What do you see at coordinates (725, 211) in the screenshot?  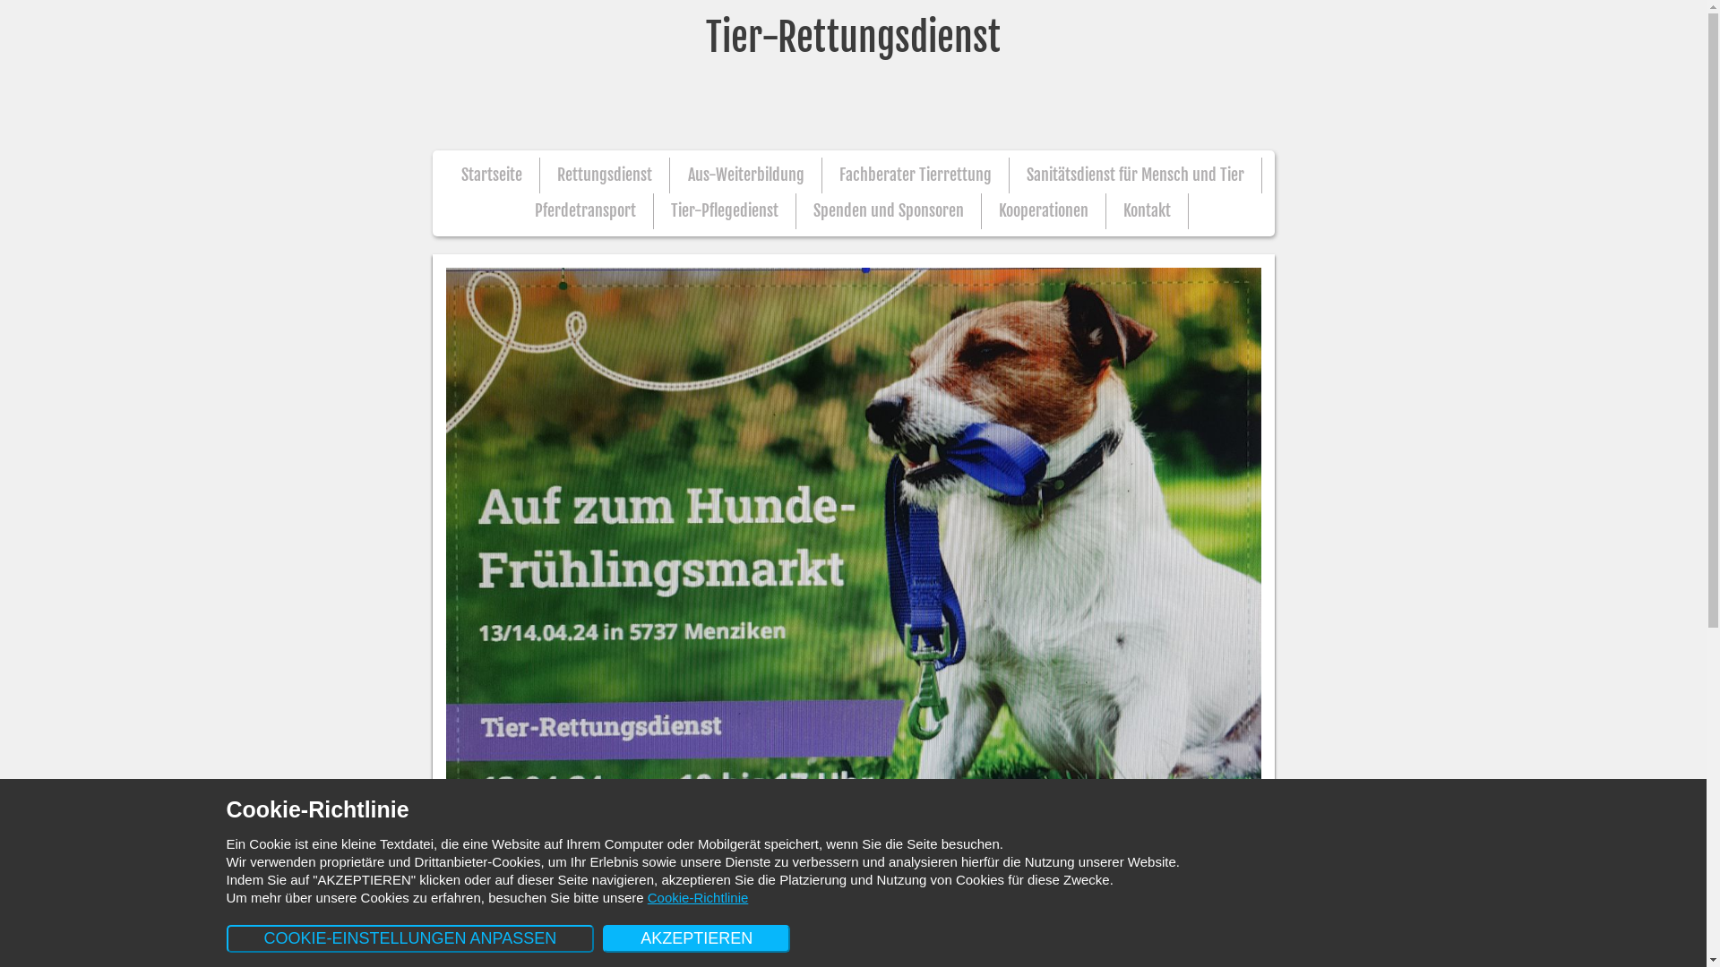 I see `Tier-Pflegedienst` at bounding box center [725, 211].